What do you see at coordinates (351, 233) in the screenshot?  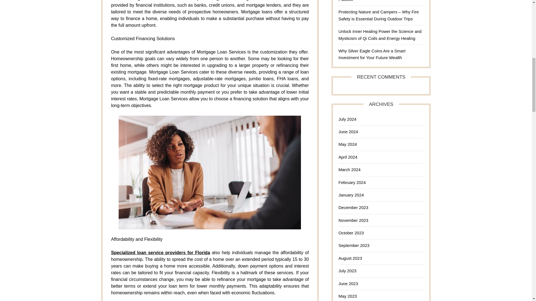 I see `October 2023` at bounding box center [351, 233].